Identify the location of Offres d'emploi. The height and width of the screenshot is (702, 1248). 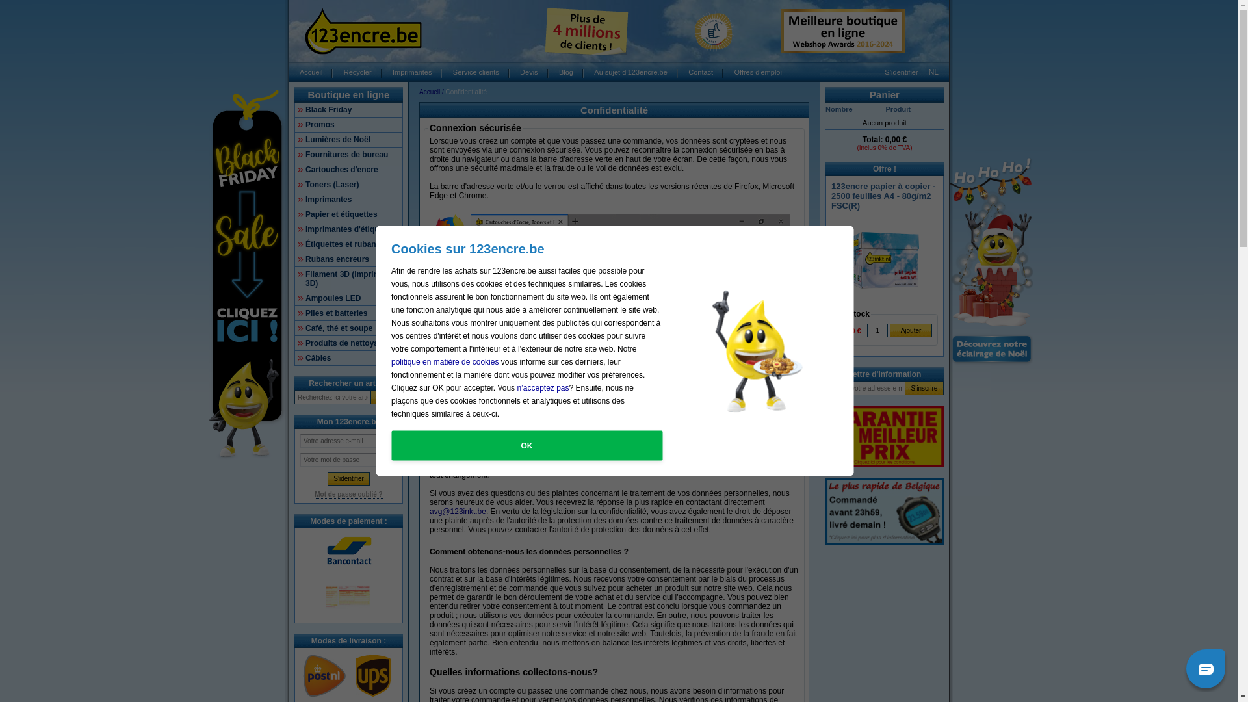
(758, 72).